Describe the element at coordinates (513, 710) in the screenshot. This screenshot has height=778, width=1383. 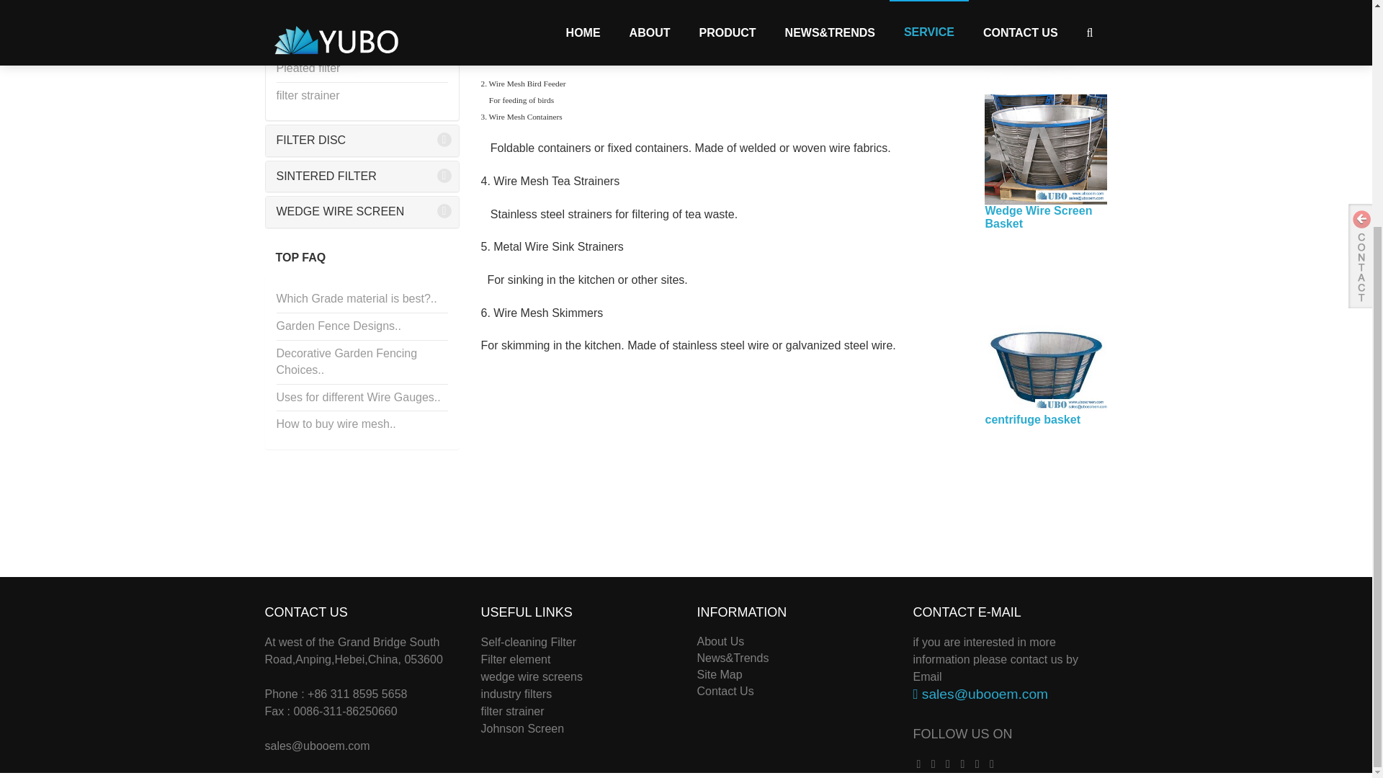
I see `filter strainer` at that location.